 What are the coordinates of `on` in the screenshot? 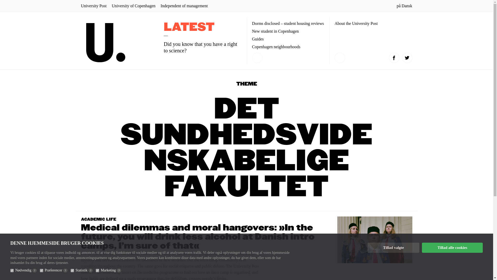 It's located at (97, 270).